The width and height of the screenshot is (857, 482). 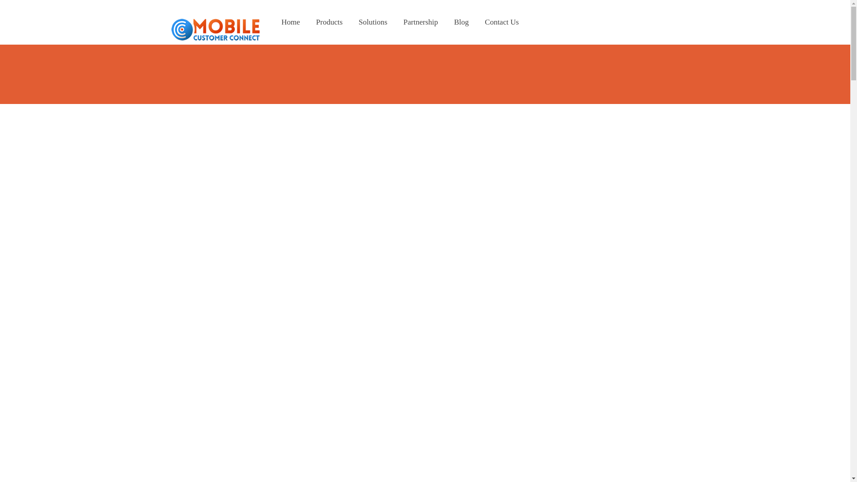 What do you see at coordinates (373, 22) in the screenshot?
I see `Solutions` at bounding box center [373, 22].